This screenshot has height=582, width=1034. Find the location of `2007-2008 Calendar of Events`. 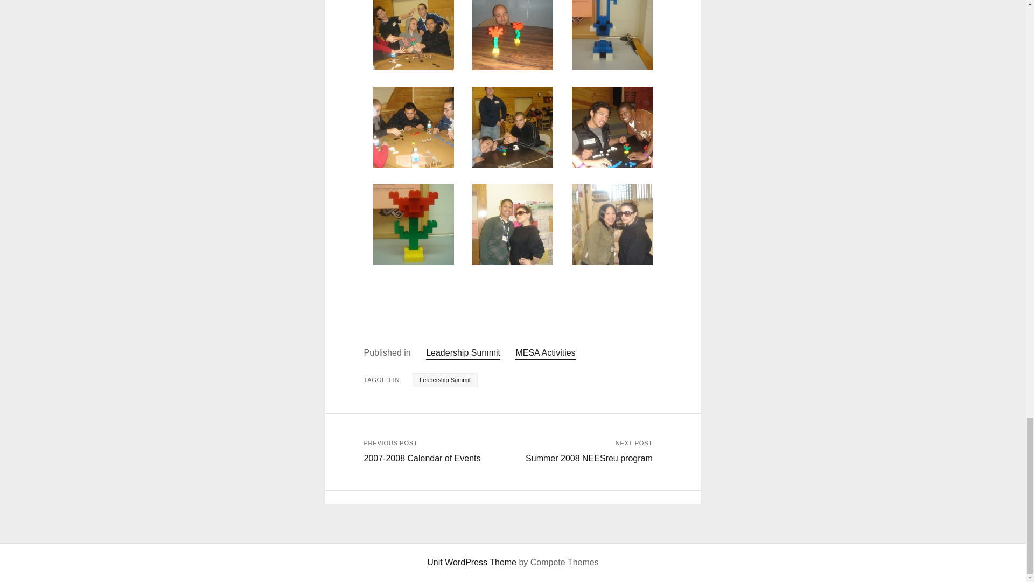

2007-2008 Calendar of Events is located at coordinates (422, 458).